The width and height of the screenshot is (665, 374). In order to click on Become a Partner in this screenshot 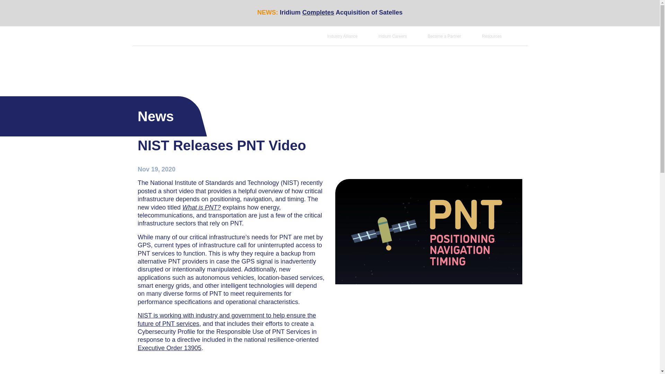, I will do `click(444, 36)`.